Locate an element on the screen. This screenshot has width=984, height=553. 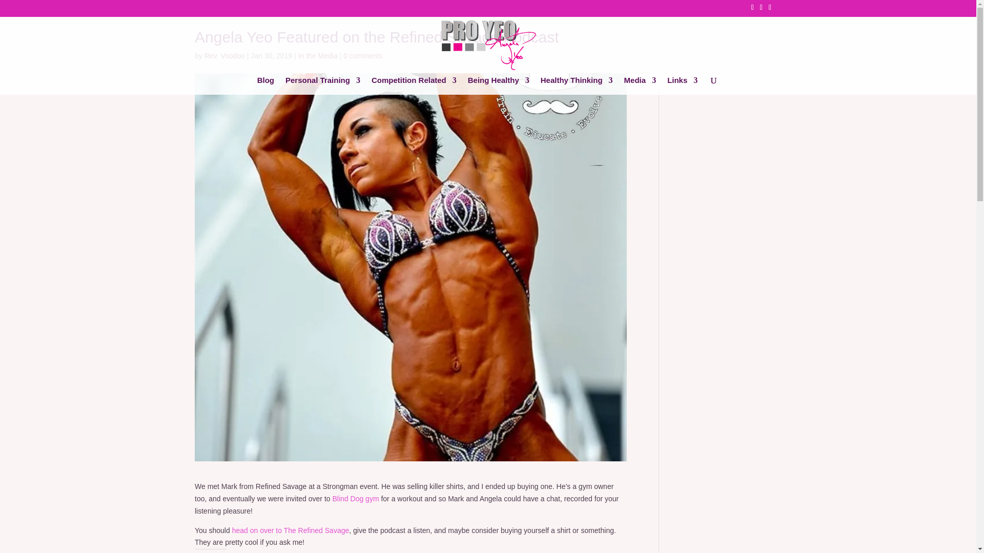
Being Healthy is located at coordinates (498, 86).